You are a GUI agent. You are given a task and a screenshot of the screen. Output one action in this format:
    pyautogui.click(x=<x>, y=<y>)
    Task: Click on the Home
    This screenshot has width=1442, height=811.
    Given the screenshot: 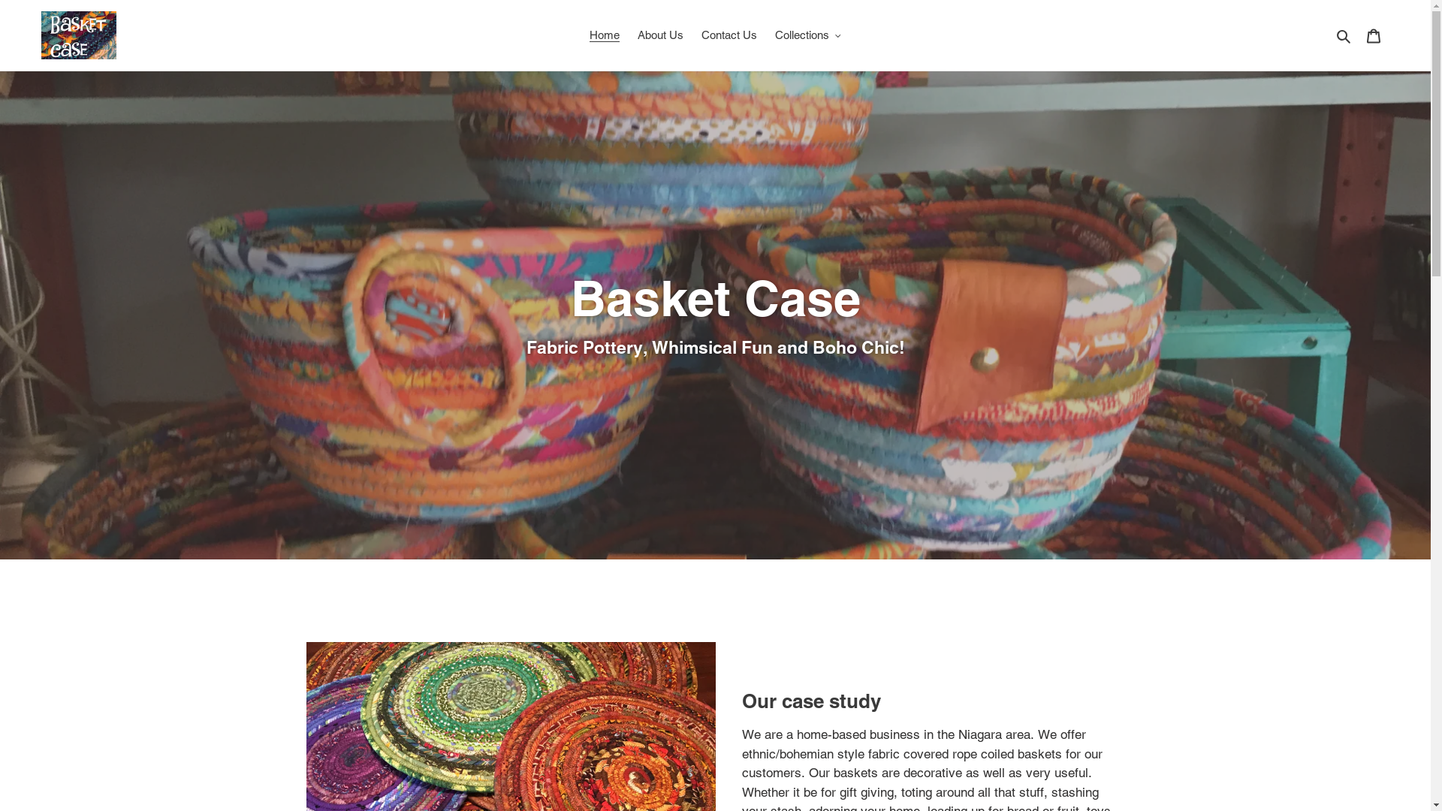 What is the action you would take?
    pyautogui.click(x=605, y=36)
    